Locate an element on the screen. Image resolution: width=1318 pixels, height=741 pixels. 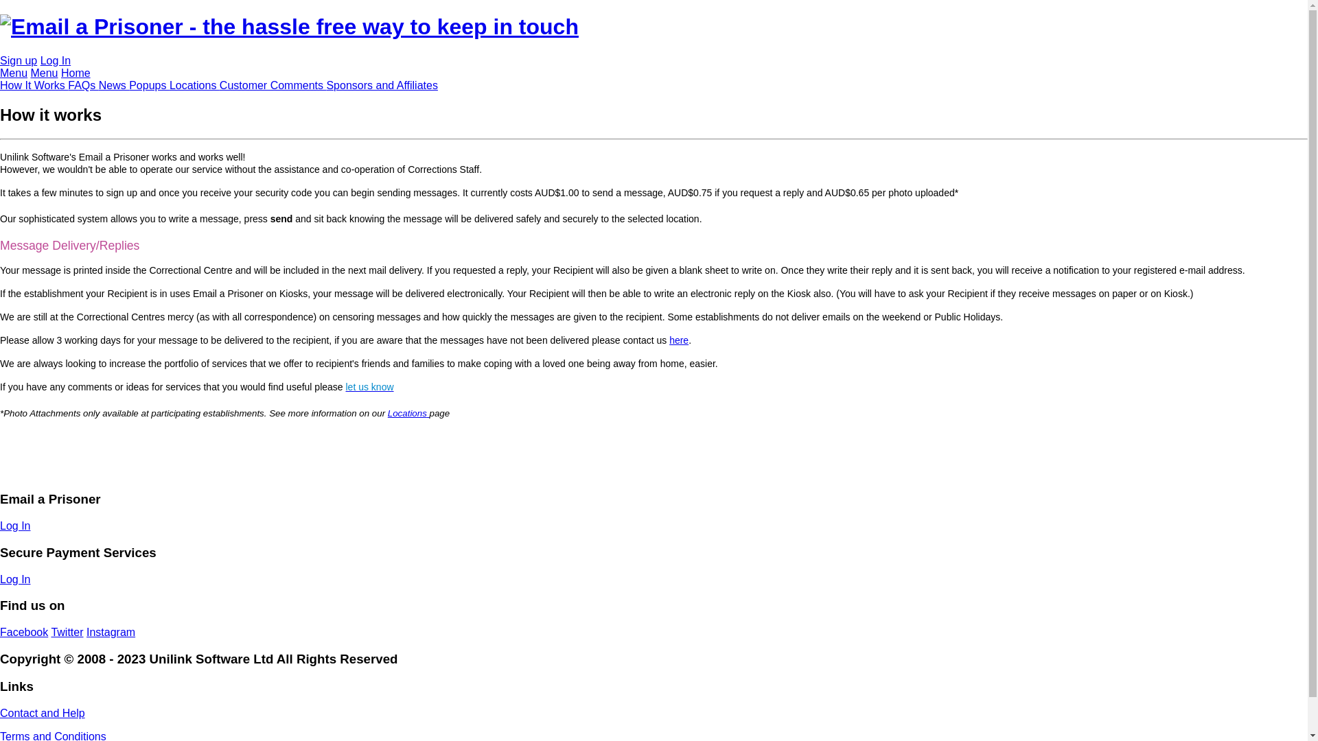
let us know is located at coordinates (370, 387).